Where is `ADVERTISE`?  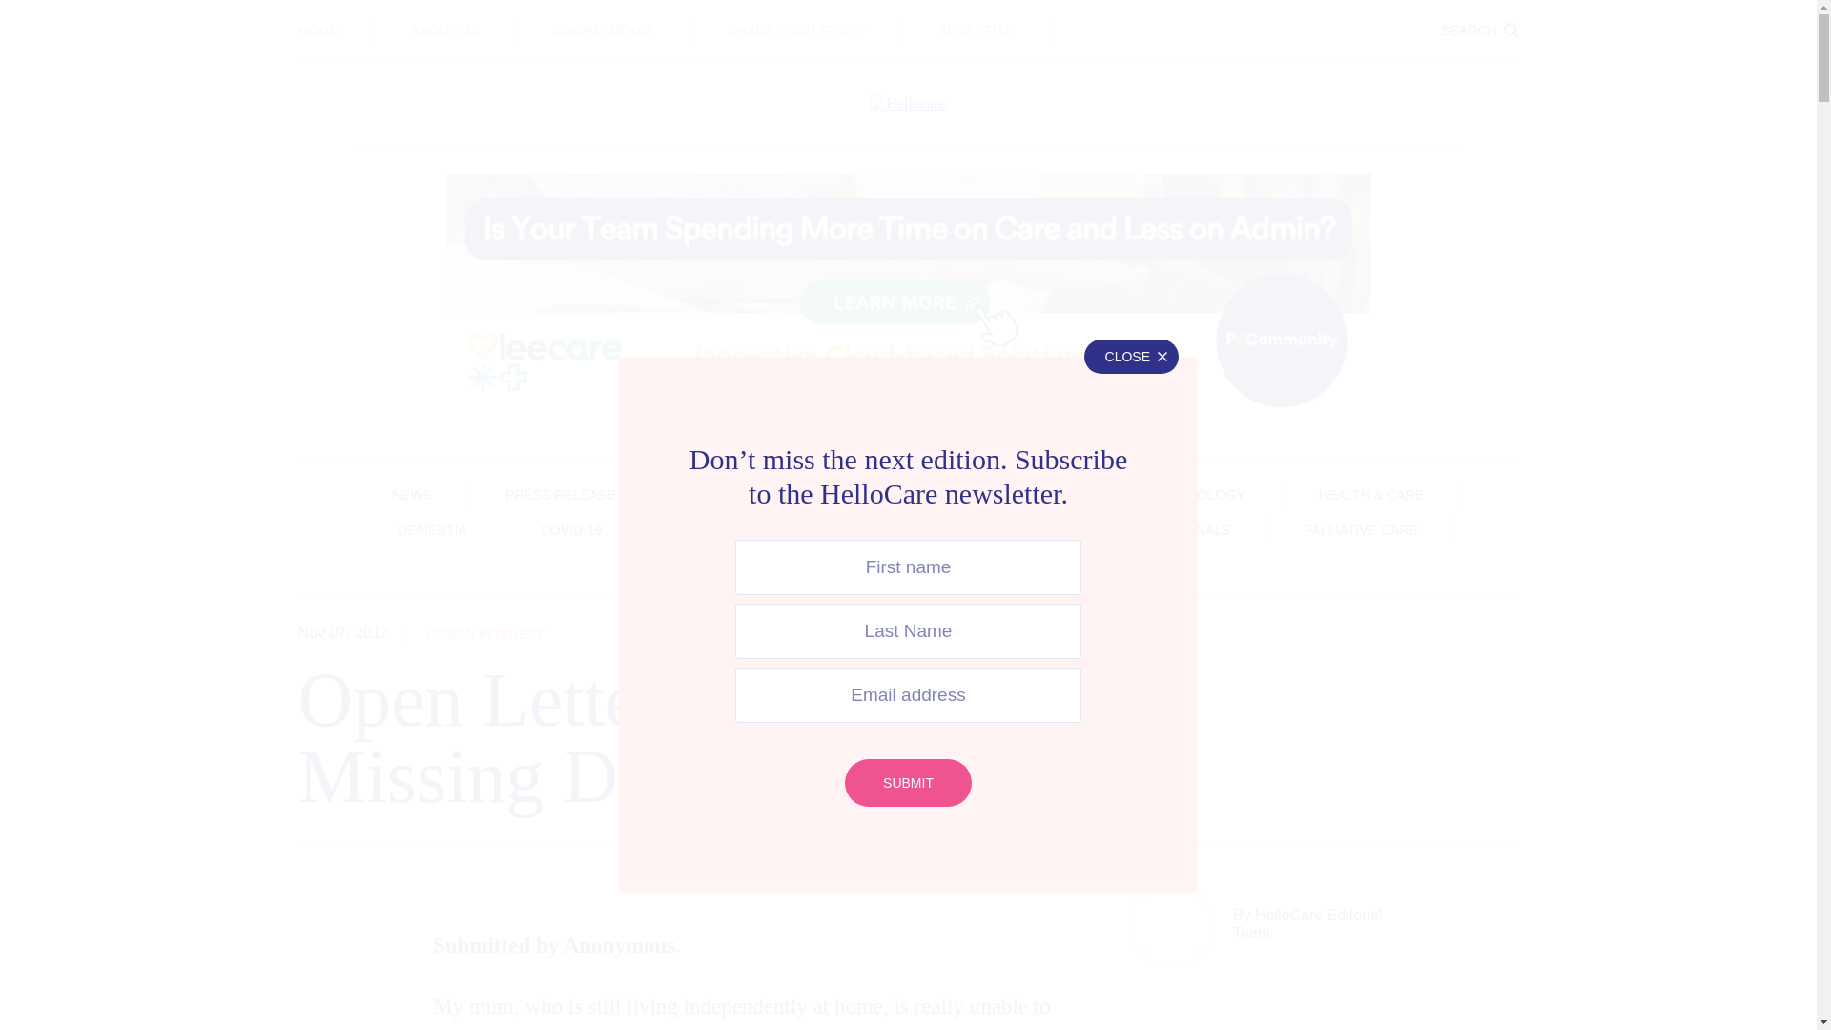
ADVERTISE is located at coordinates (976, 30).